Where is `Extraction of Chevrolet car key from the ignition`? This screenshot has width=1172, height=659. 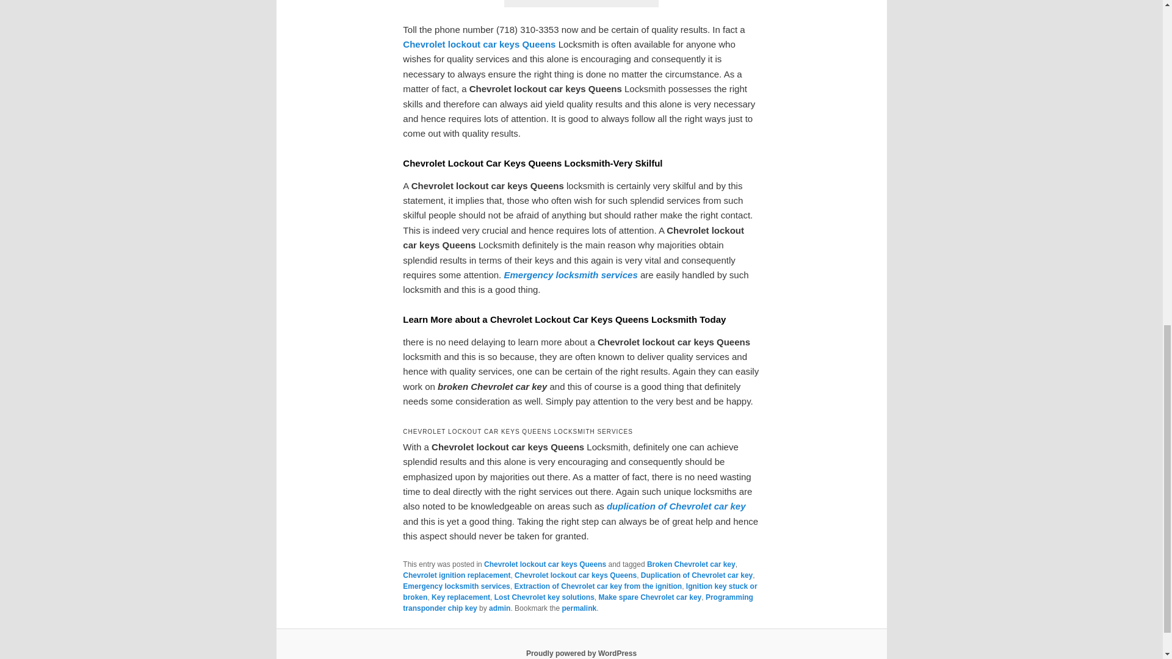
Extraction of Chevrolet car key from the ignition is located at coordinates (598, 586).